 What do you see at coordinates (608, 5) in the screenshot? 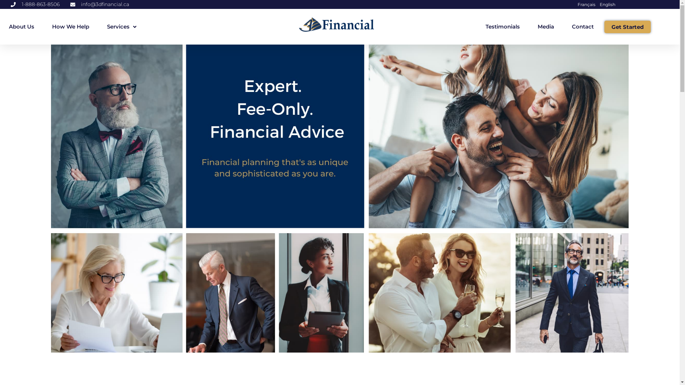
I see `English` at bounding box center [608, 5].